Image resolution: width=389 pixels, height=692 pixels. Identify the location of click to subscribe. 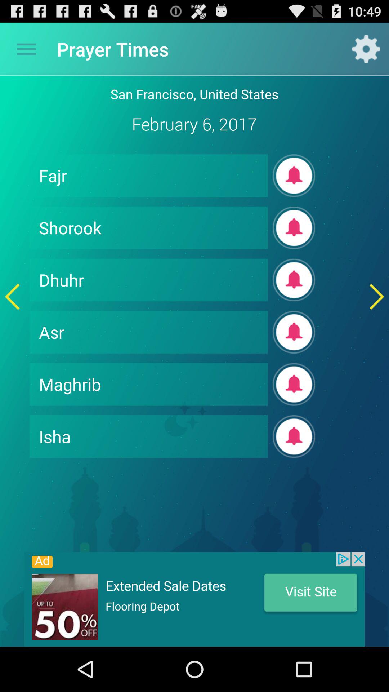
(294, 176).